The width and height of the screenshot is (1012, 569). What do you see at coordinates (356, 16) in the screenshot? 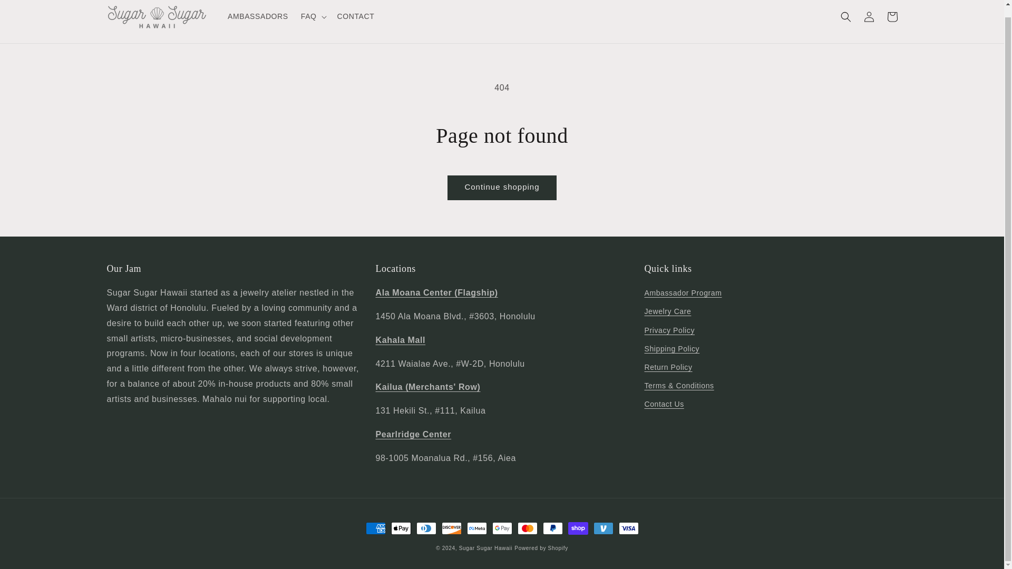
I see `CONTACT` at bounding box center [356, 16].